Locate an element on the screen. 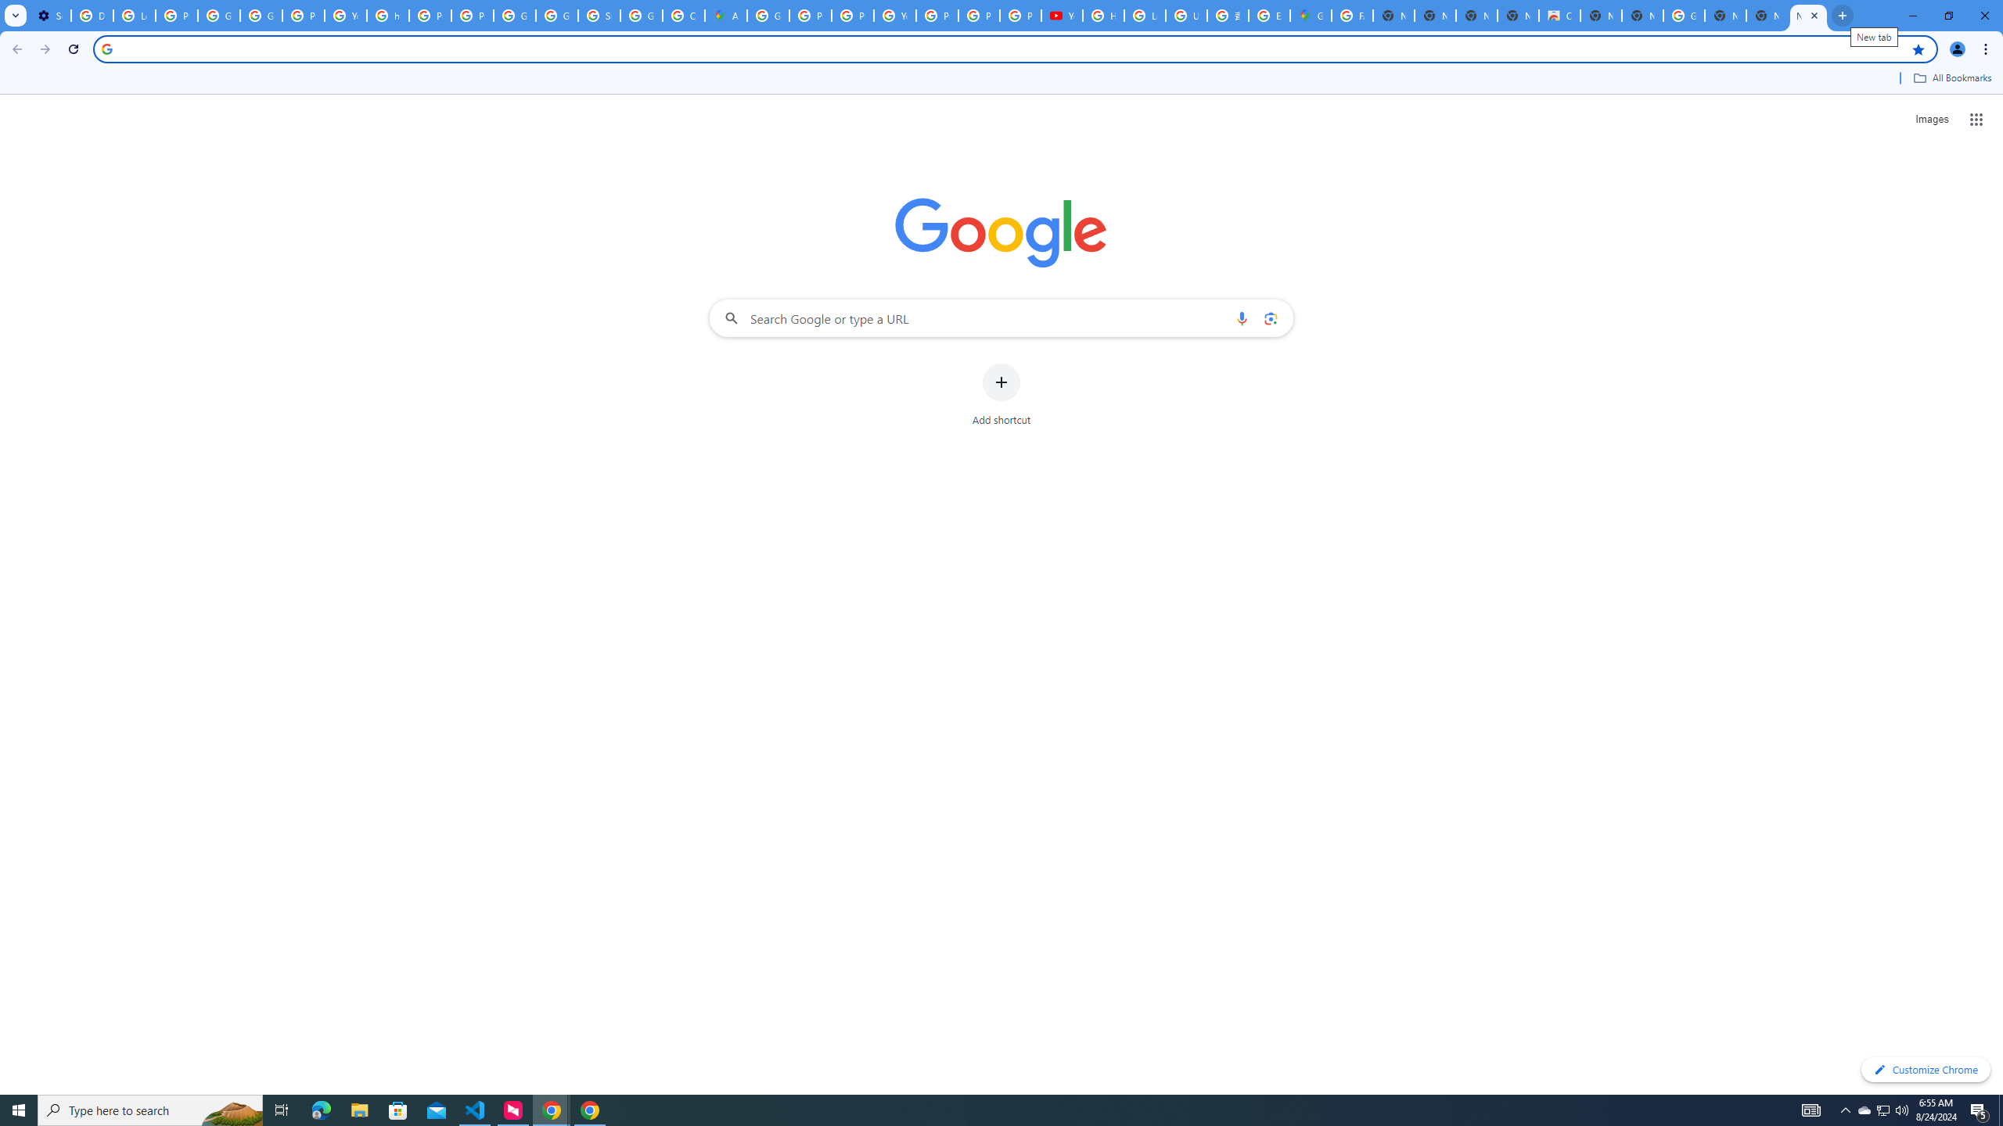  Minimize is located at coordinates (1912, 16).